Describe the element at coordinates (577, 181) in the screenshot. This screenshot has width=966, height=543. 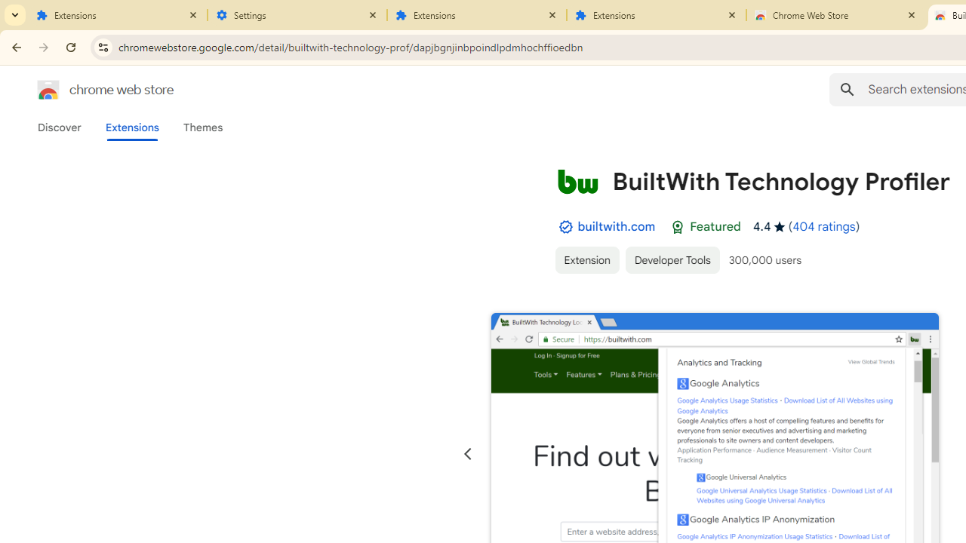
I see `Item logo image for BuiltWith Technology Profiler` at that location.